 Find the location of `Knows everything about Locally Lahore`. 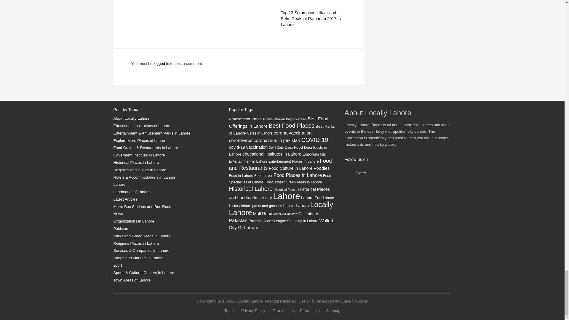

Knows everything about Locally Lahore is located at coordinates (167, 119).